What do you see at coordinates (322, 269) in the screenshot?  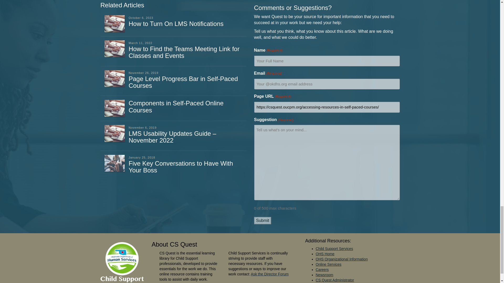 I see `Careers` at bounding box center [322, 269].